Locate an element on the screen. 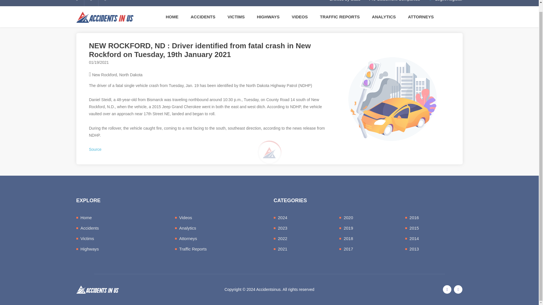 This screenshot has height=305, width=543. 2016 is located at coordinates (414, 217).